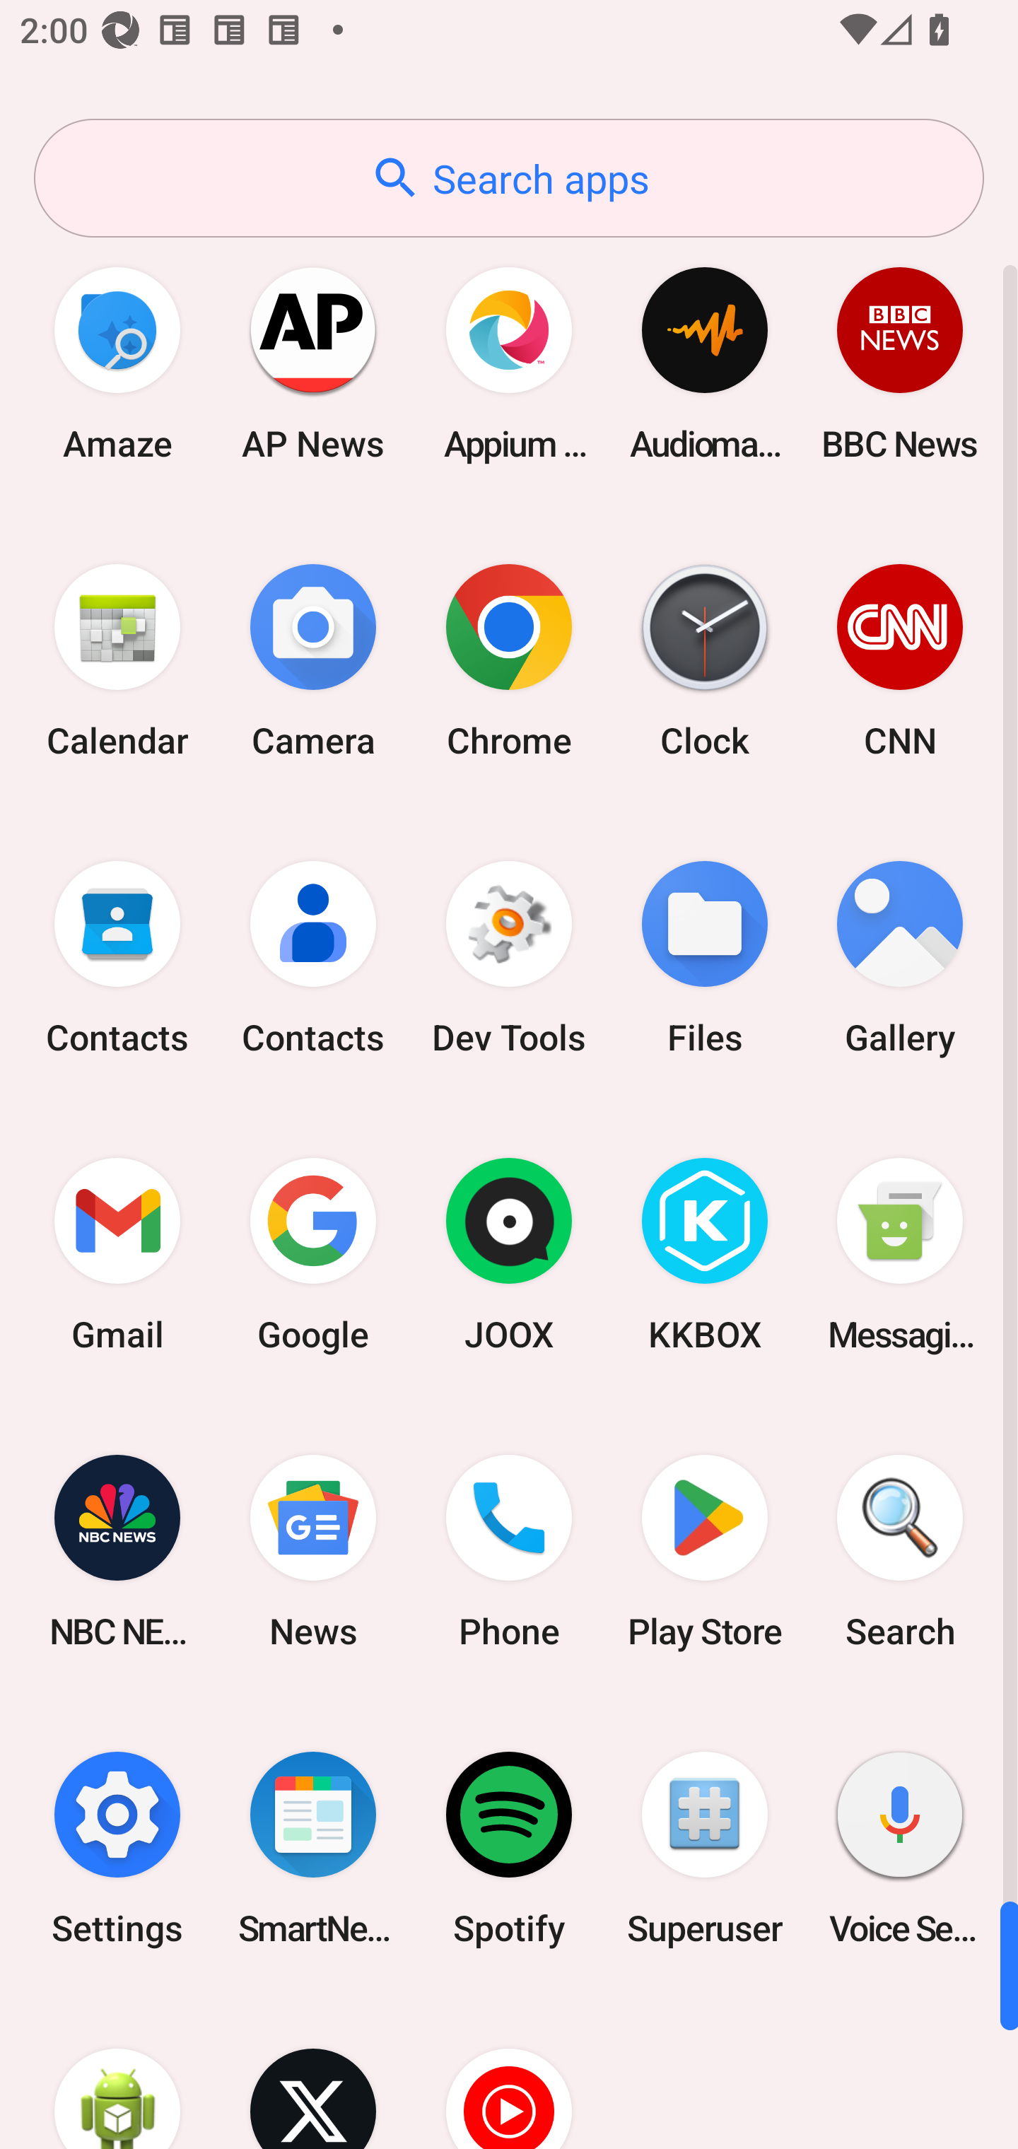  What do you see at coordinates (900, 363) in the screenshot?
I see `BBC News` at bounding box center [900, 363].